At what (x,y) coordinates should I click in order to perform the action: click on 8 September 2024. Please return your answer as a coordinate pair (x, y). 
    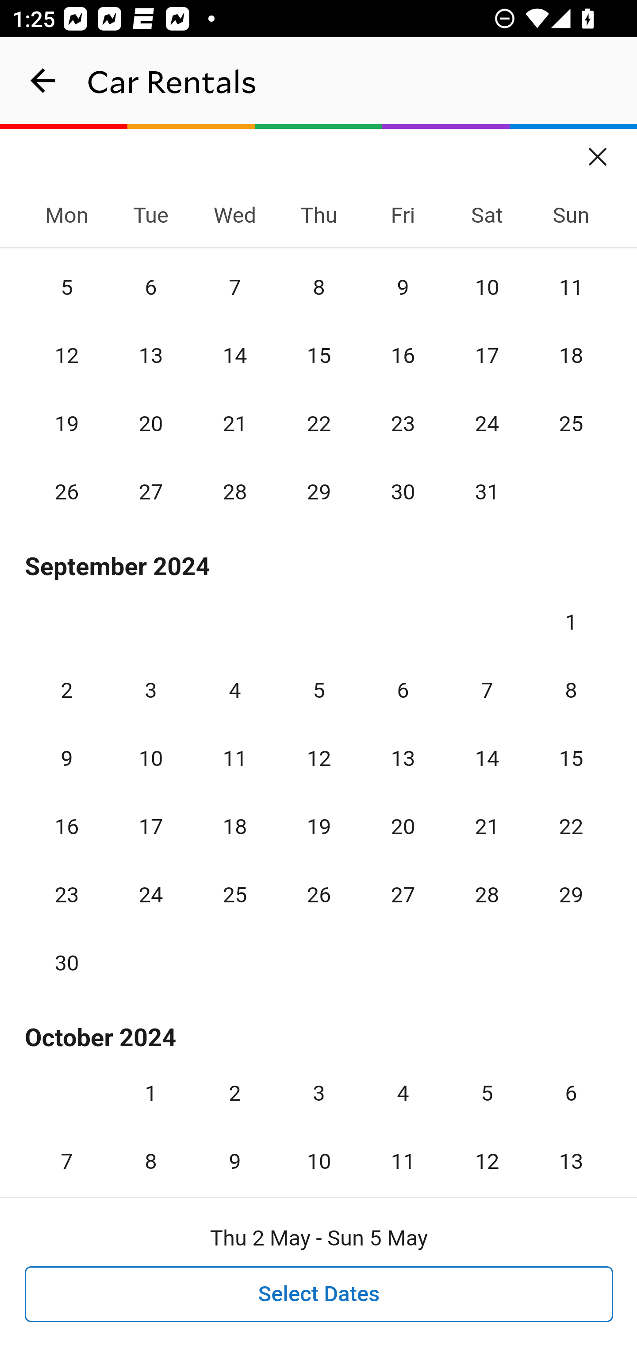
    Looking at the image, I should click on (571, 690).